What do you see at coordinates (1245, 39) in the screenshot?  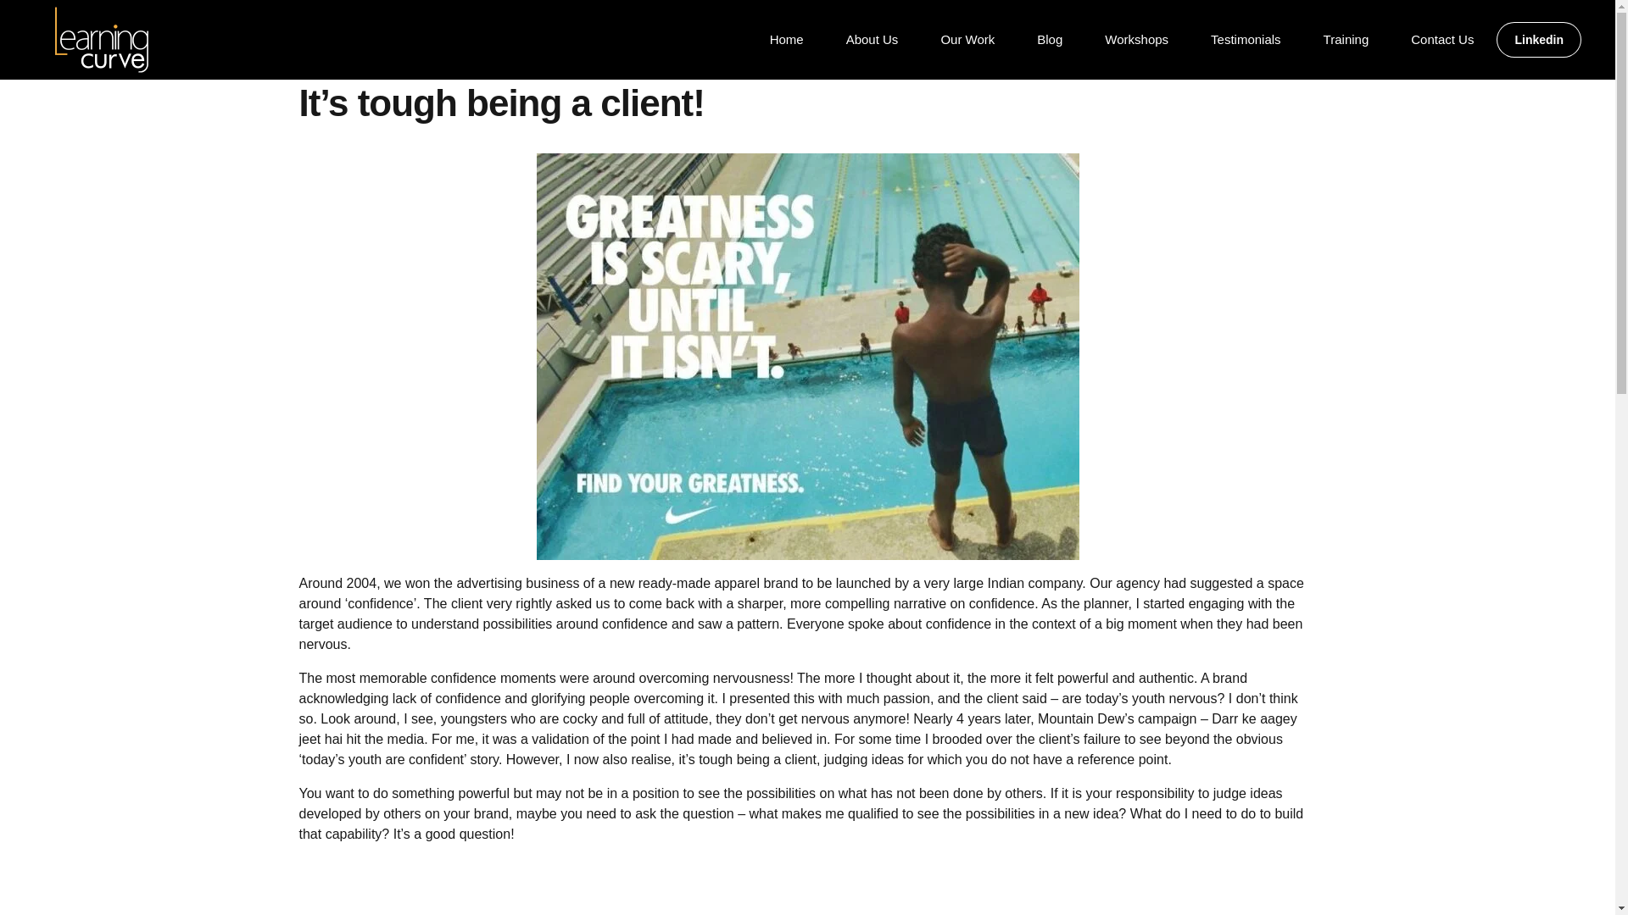 I see `Testimonials` at bounding box center [1245, 39].